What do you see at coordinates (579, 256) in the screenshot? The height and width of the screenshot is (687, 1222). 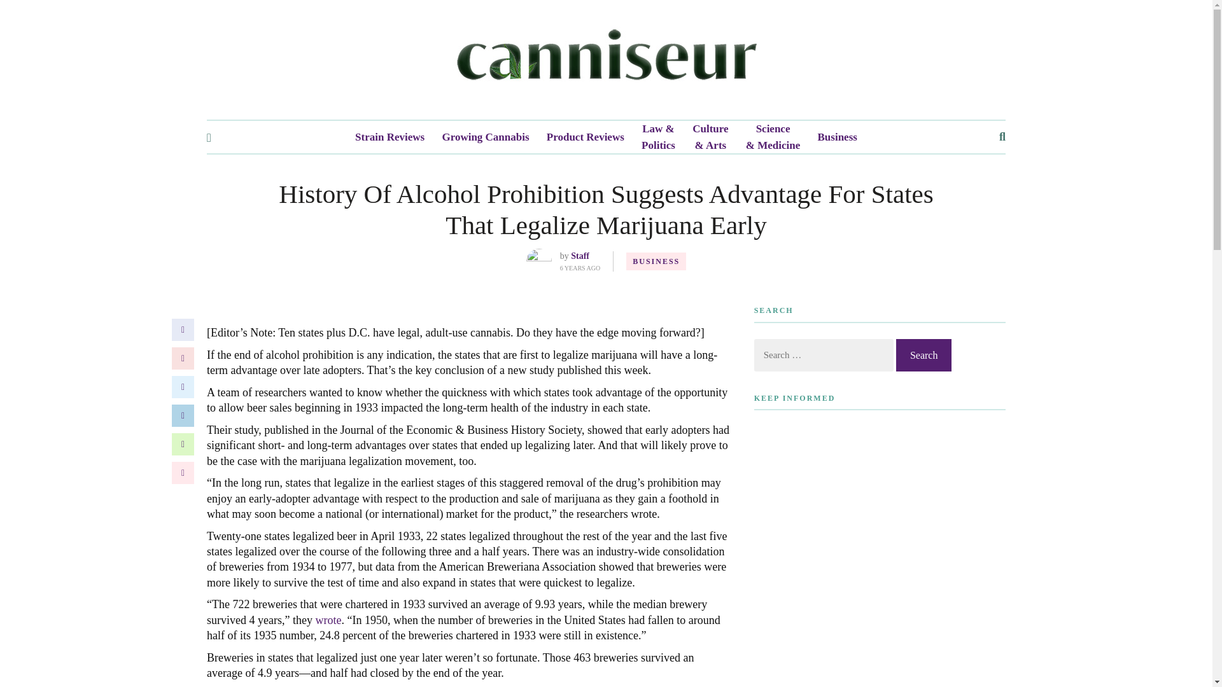 I see `Staff` at bounding box center [579, 256].